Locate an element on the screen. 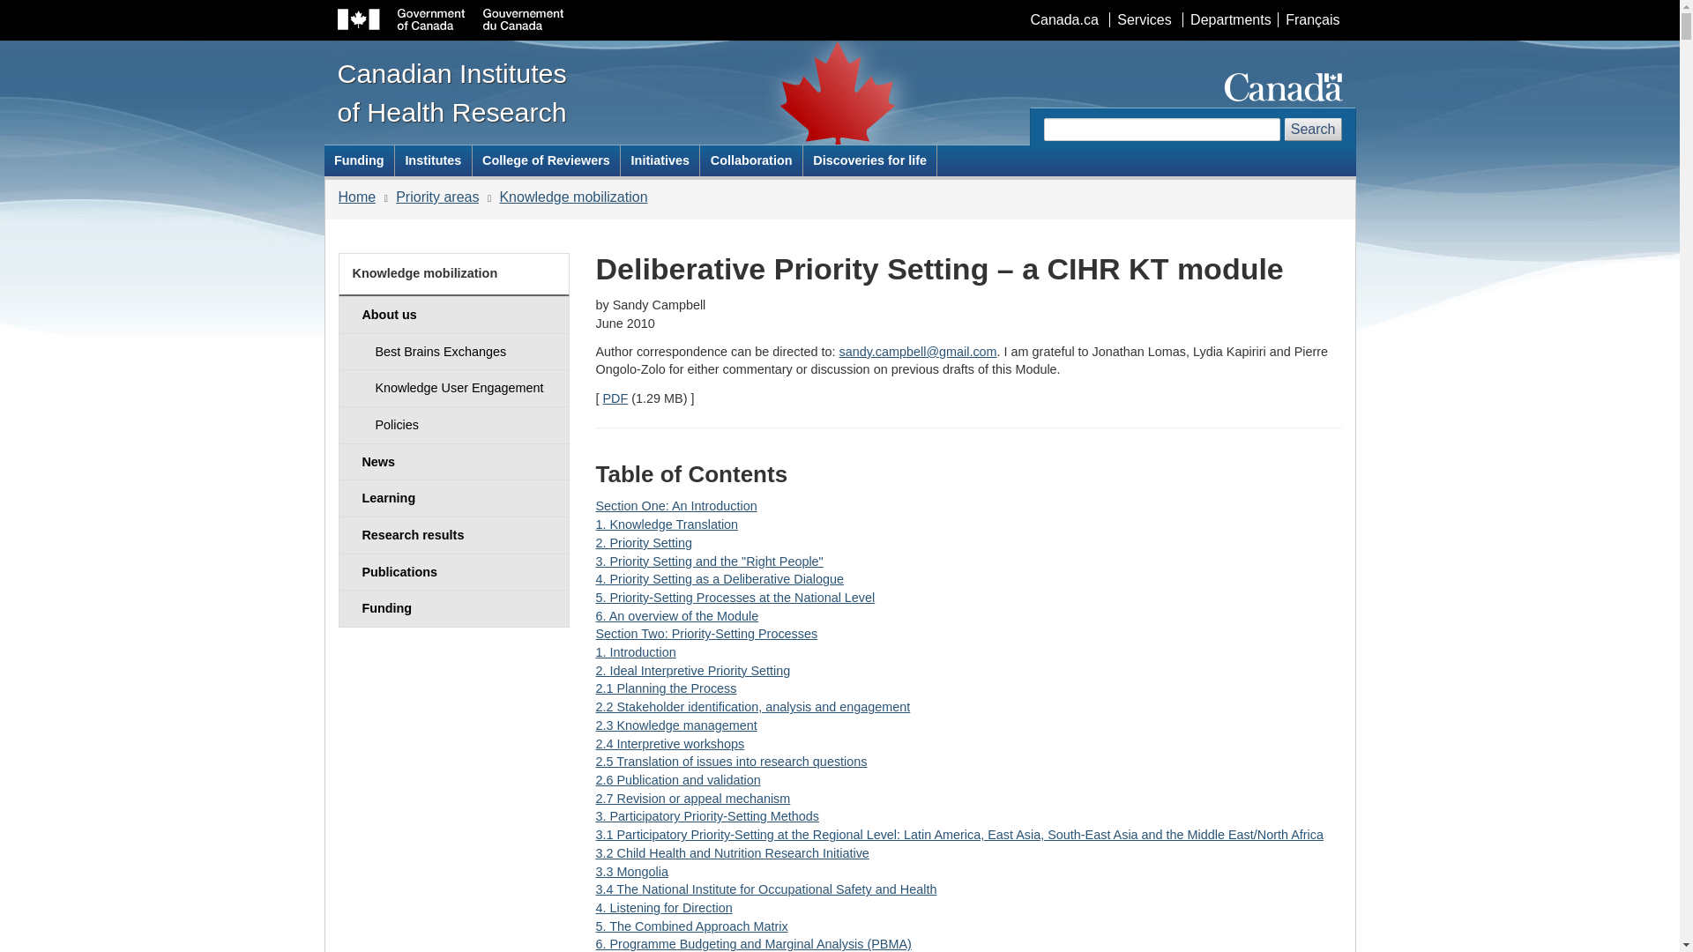 The height and width of the screenshot is (952, 1693). 2.1 Planning the Process is located at coordinates (666, 688).